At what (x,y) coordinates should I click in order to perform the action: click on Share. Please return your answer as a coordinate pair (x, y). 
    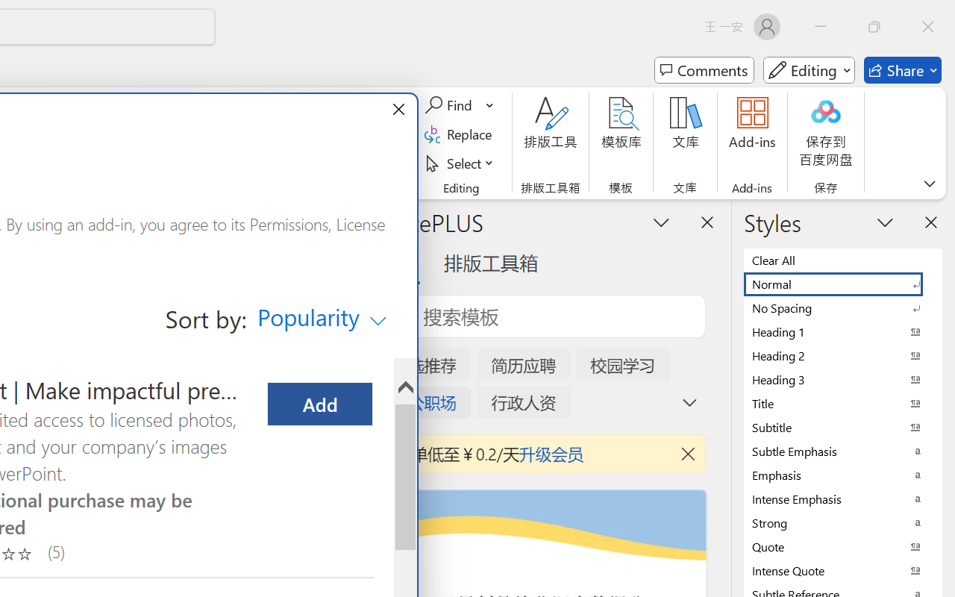
    Looking at the image, I should click on (903, 70).